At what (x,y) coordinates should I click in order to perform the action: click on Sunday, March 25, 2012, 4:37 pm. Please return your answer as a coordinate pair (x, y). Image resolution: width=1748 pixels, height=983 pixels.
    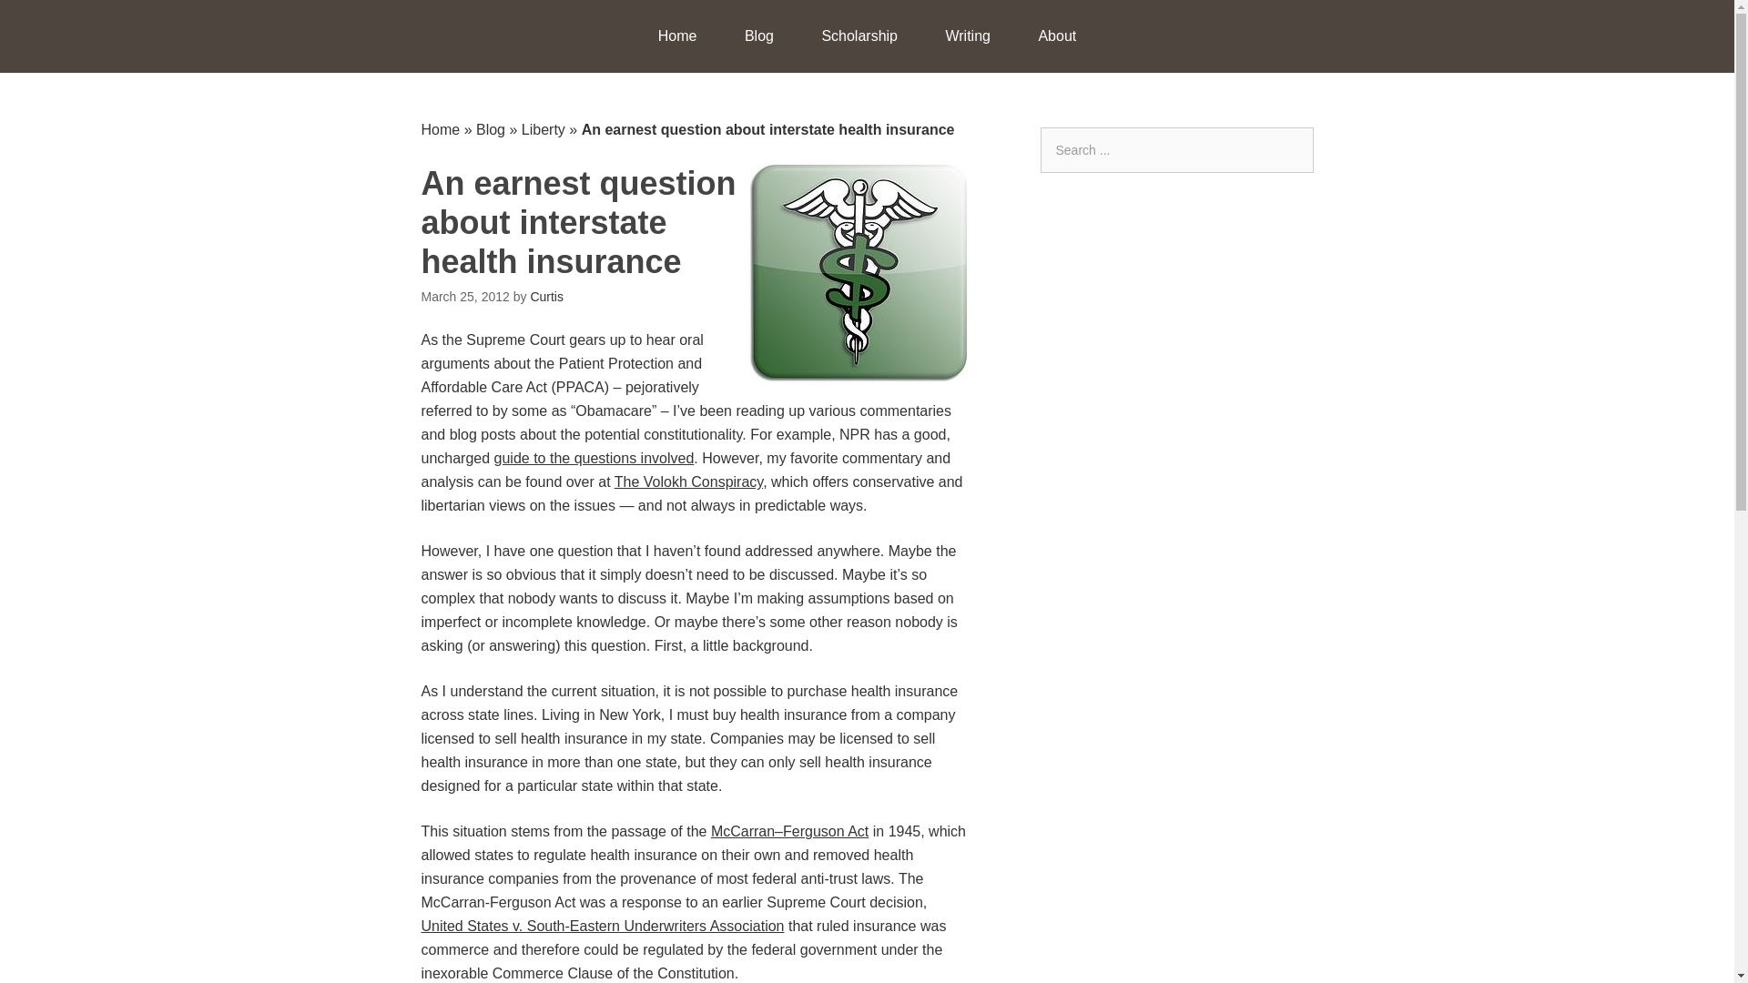
    Looking at the image, I should click on (464, 296).